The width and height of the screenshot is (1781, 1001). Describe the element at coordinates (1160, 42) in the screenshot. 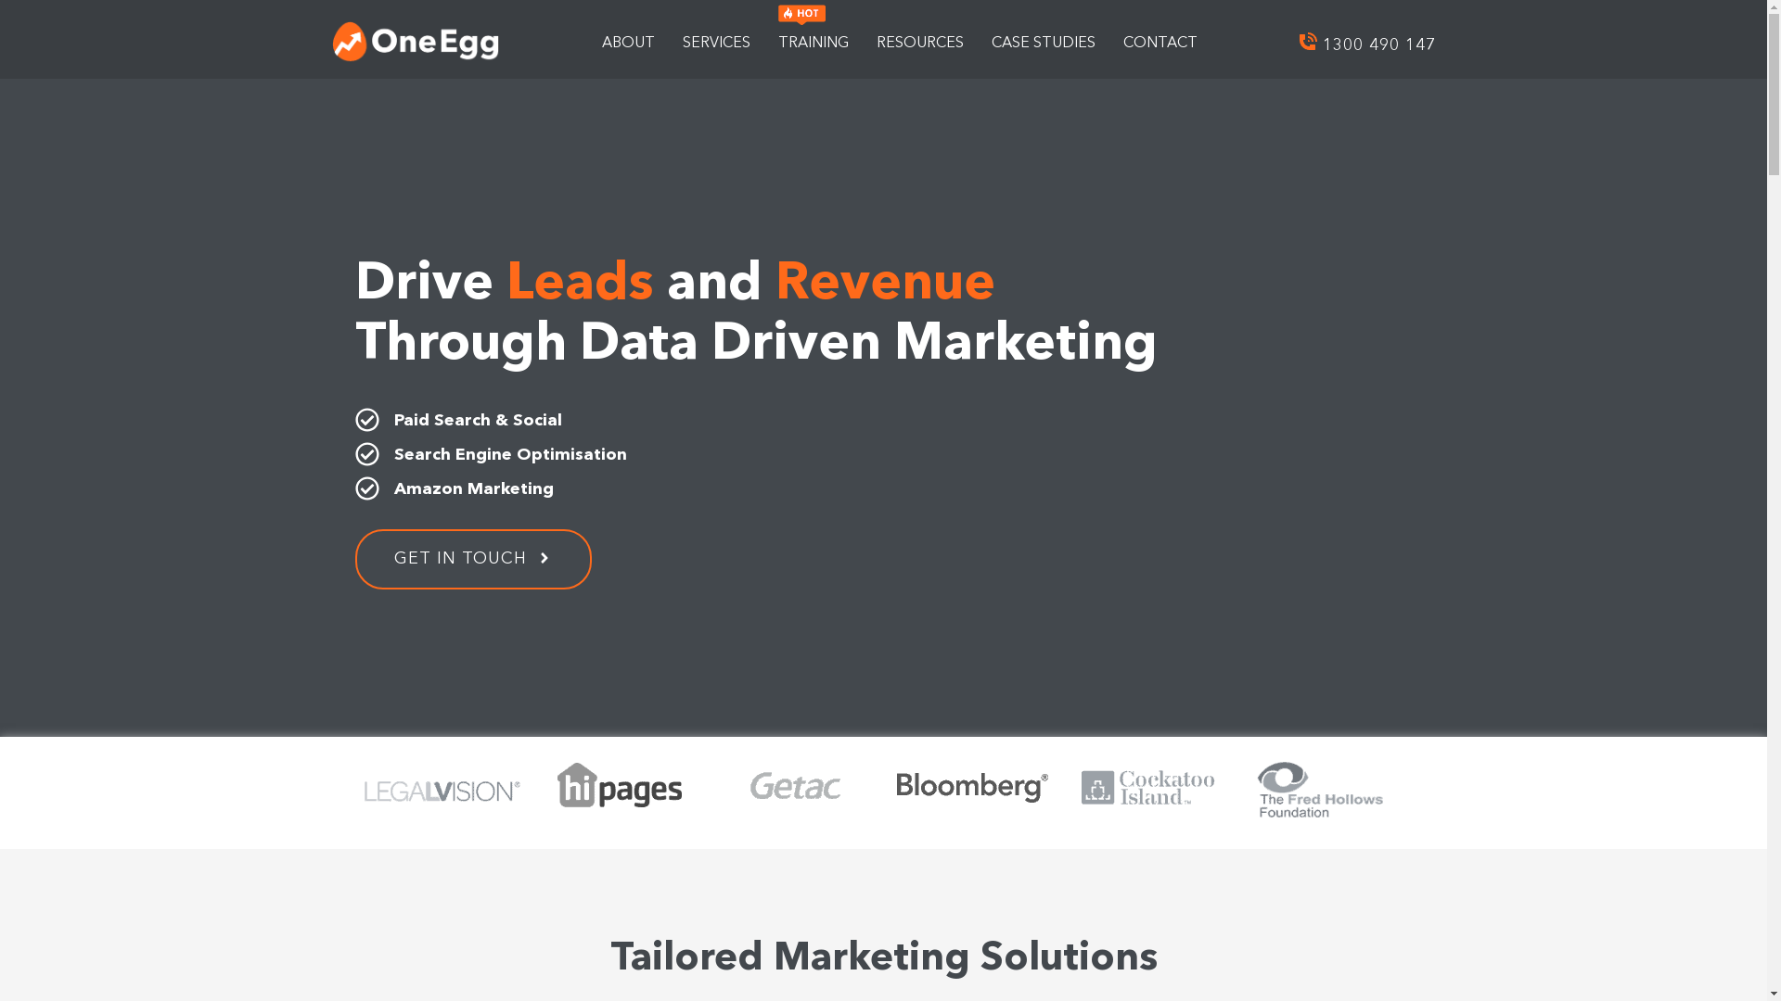

I see `CONTACT` at that location.